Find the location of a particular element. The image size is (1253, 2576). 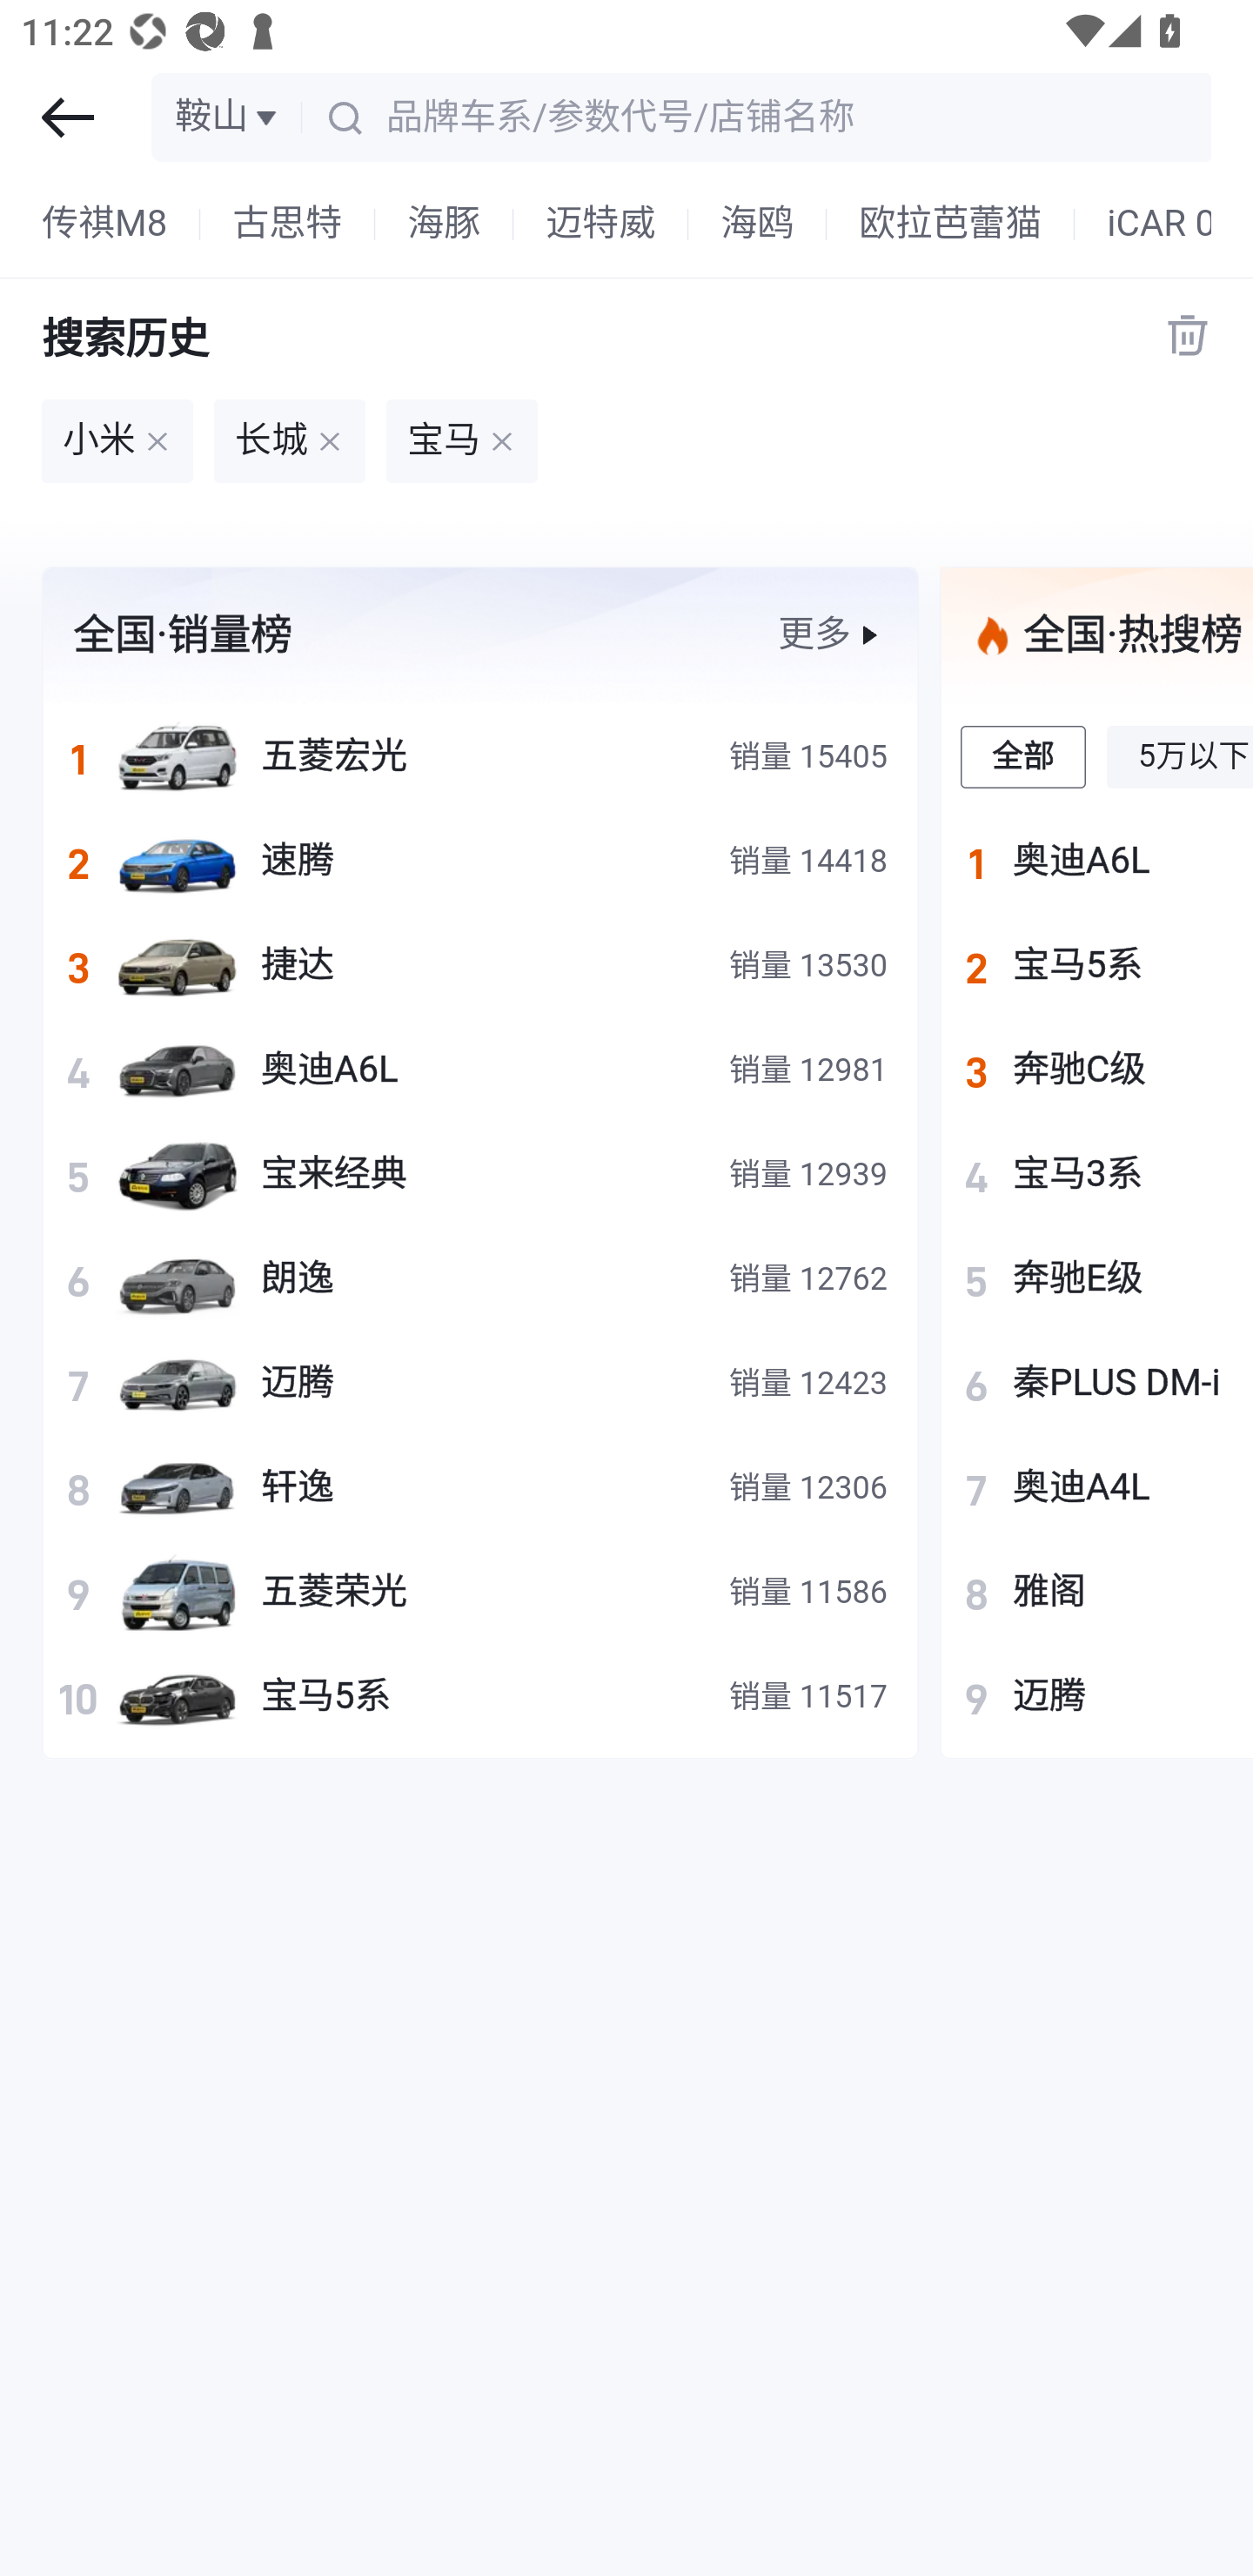

10 宝马5系 销量 11517 is located at coordinates (479, 1695).